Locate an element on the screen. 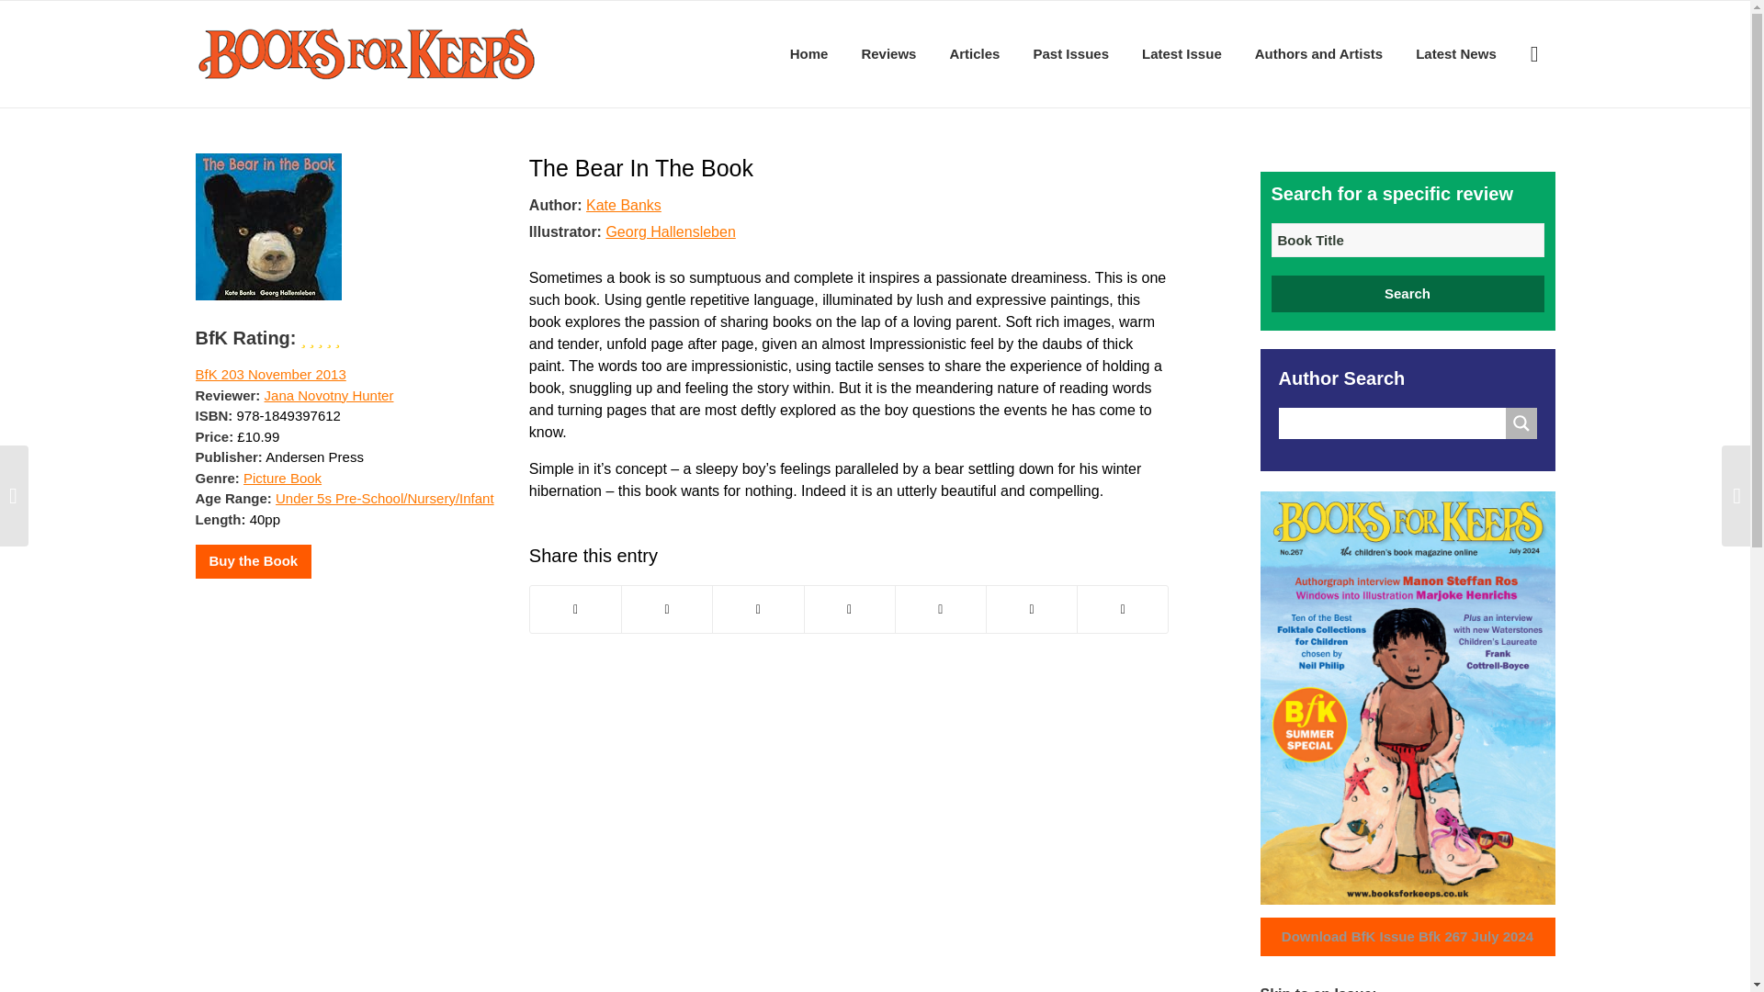  Latest Issue is located at coordinates (1182, 53).